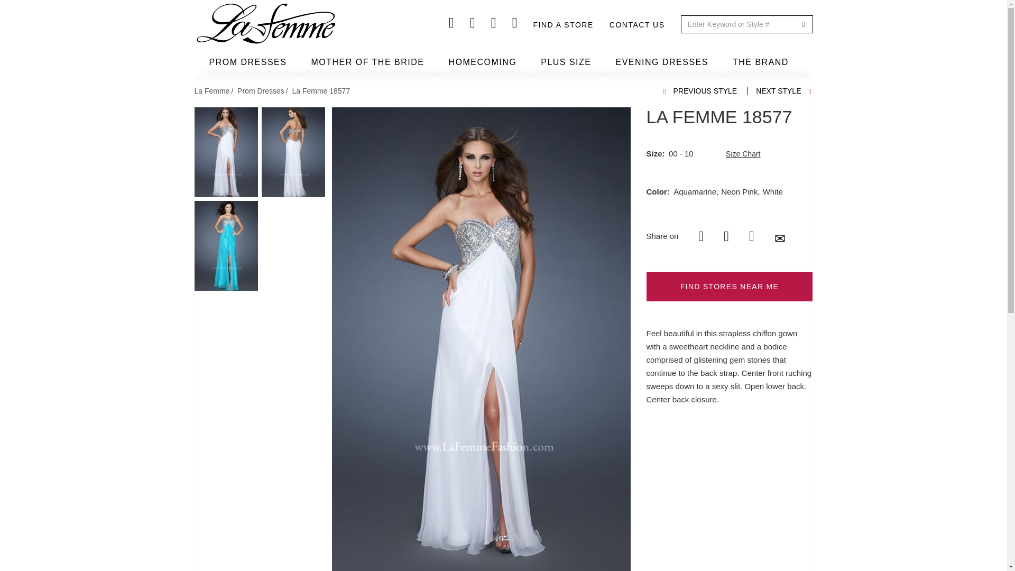 The height and width of the screenshot is (571, 1015). Describe the element at coordinates (482, 62) in the screenshot. I see `HOMECOMING` at that location.